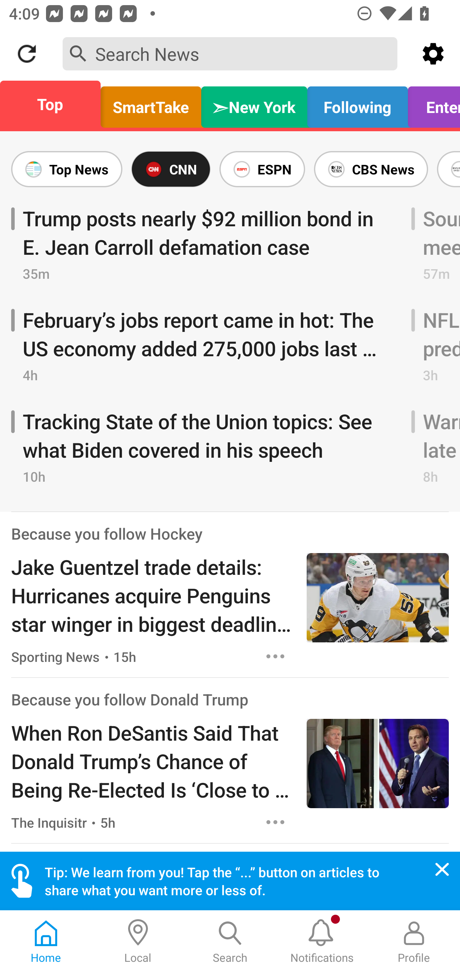  Describe the element at coordinates (130, 700) in the screenshot. I see `Because you follow Donald Trump` at that location.